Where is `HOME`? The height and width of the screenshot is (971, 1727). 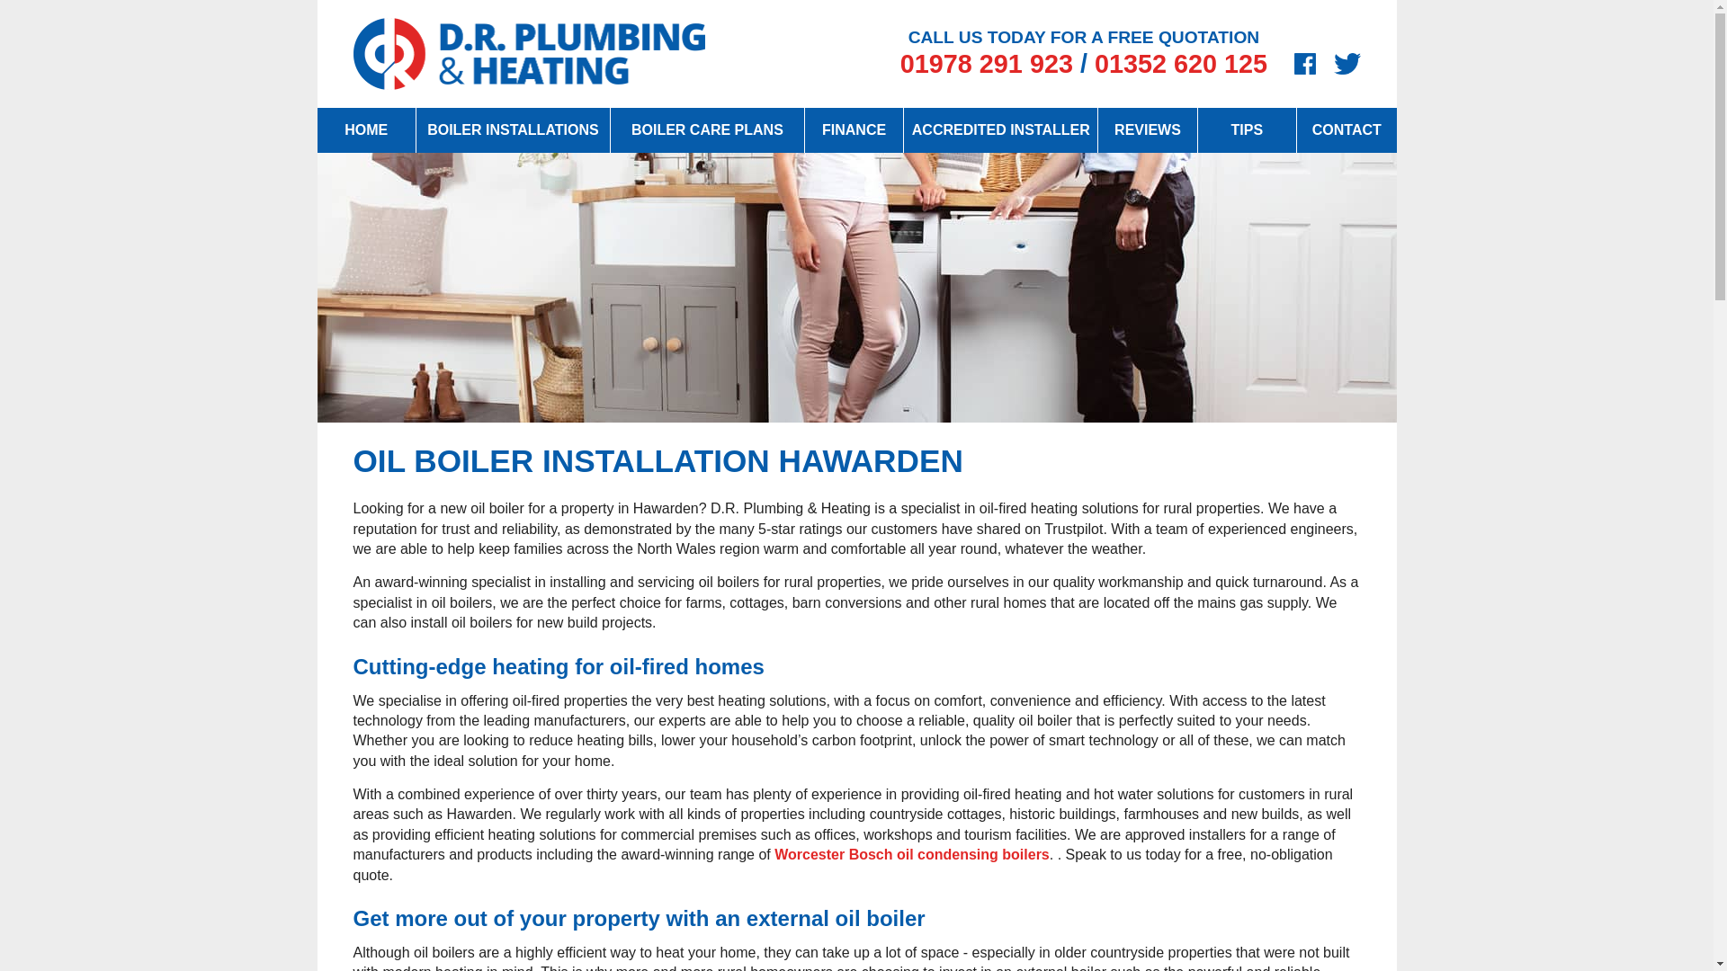
HOME is located at coordinates (365, 129).